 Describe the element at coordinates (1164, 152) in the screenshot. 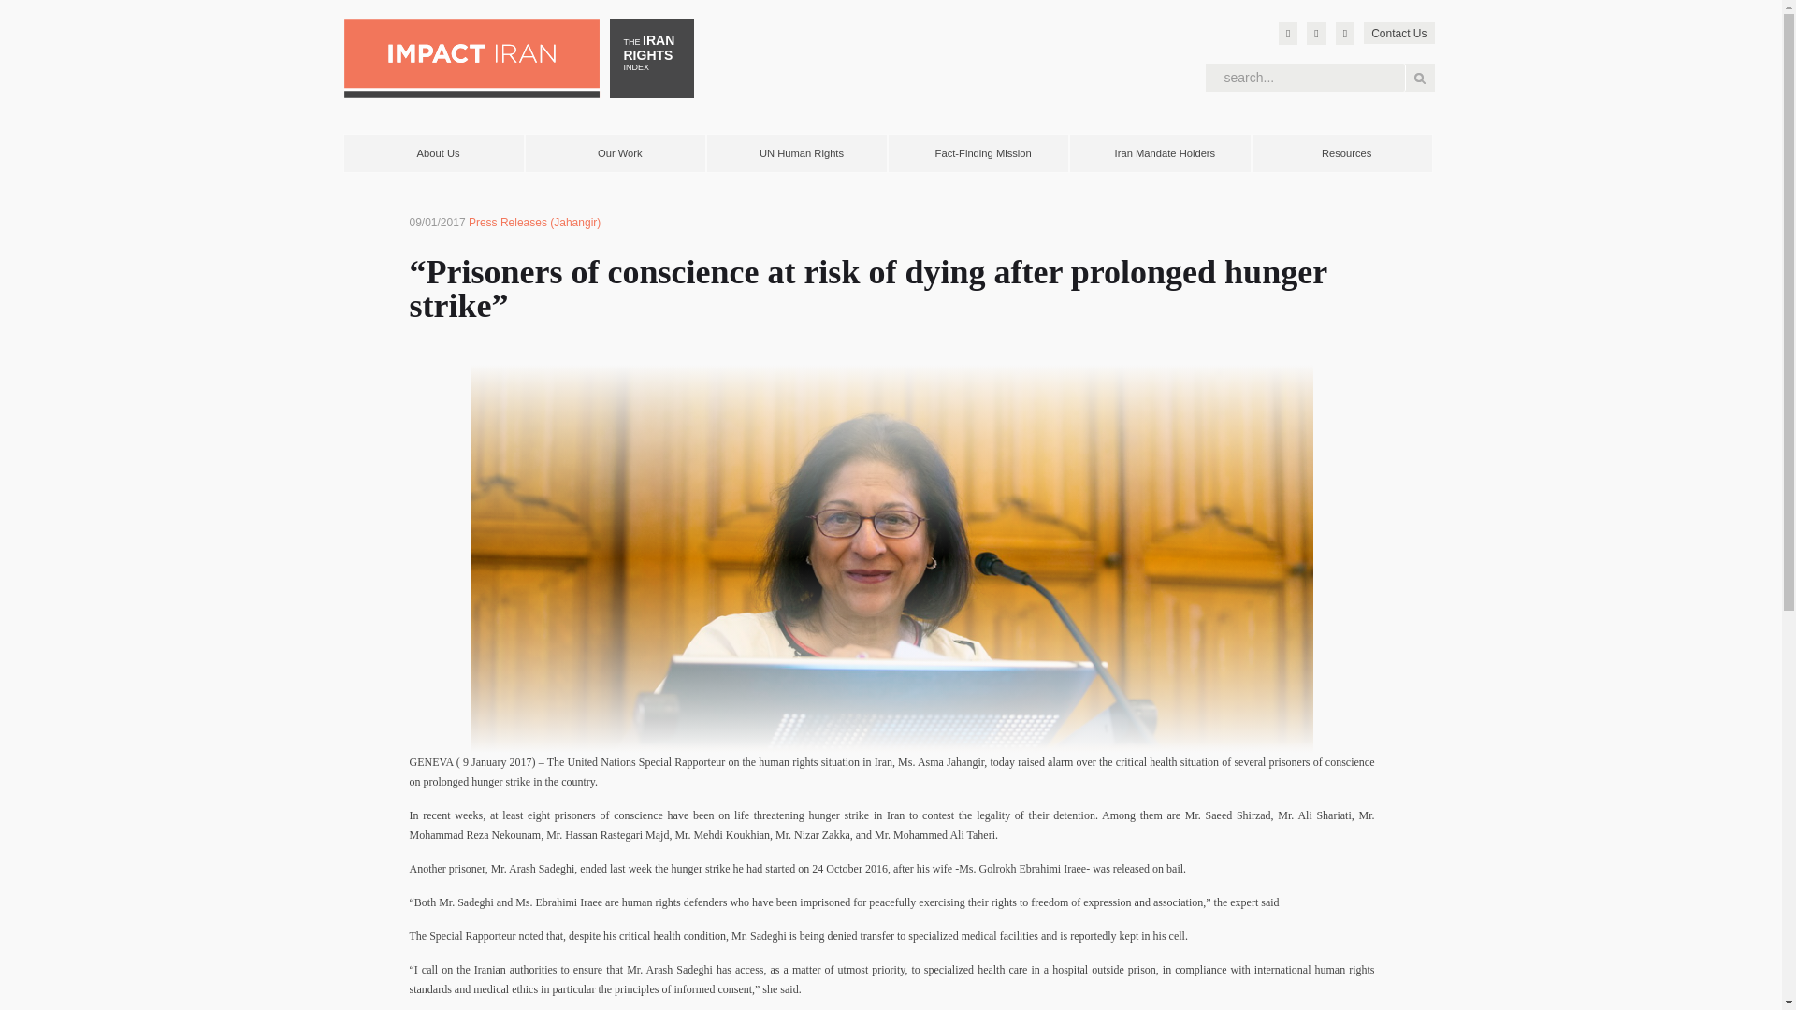

I see `Iran Mandate Holders` at that location.